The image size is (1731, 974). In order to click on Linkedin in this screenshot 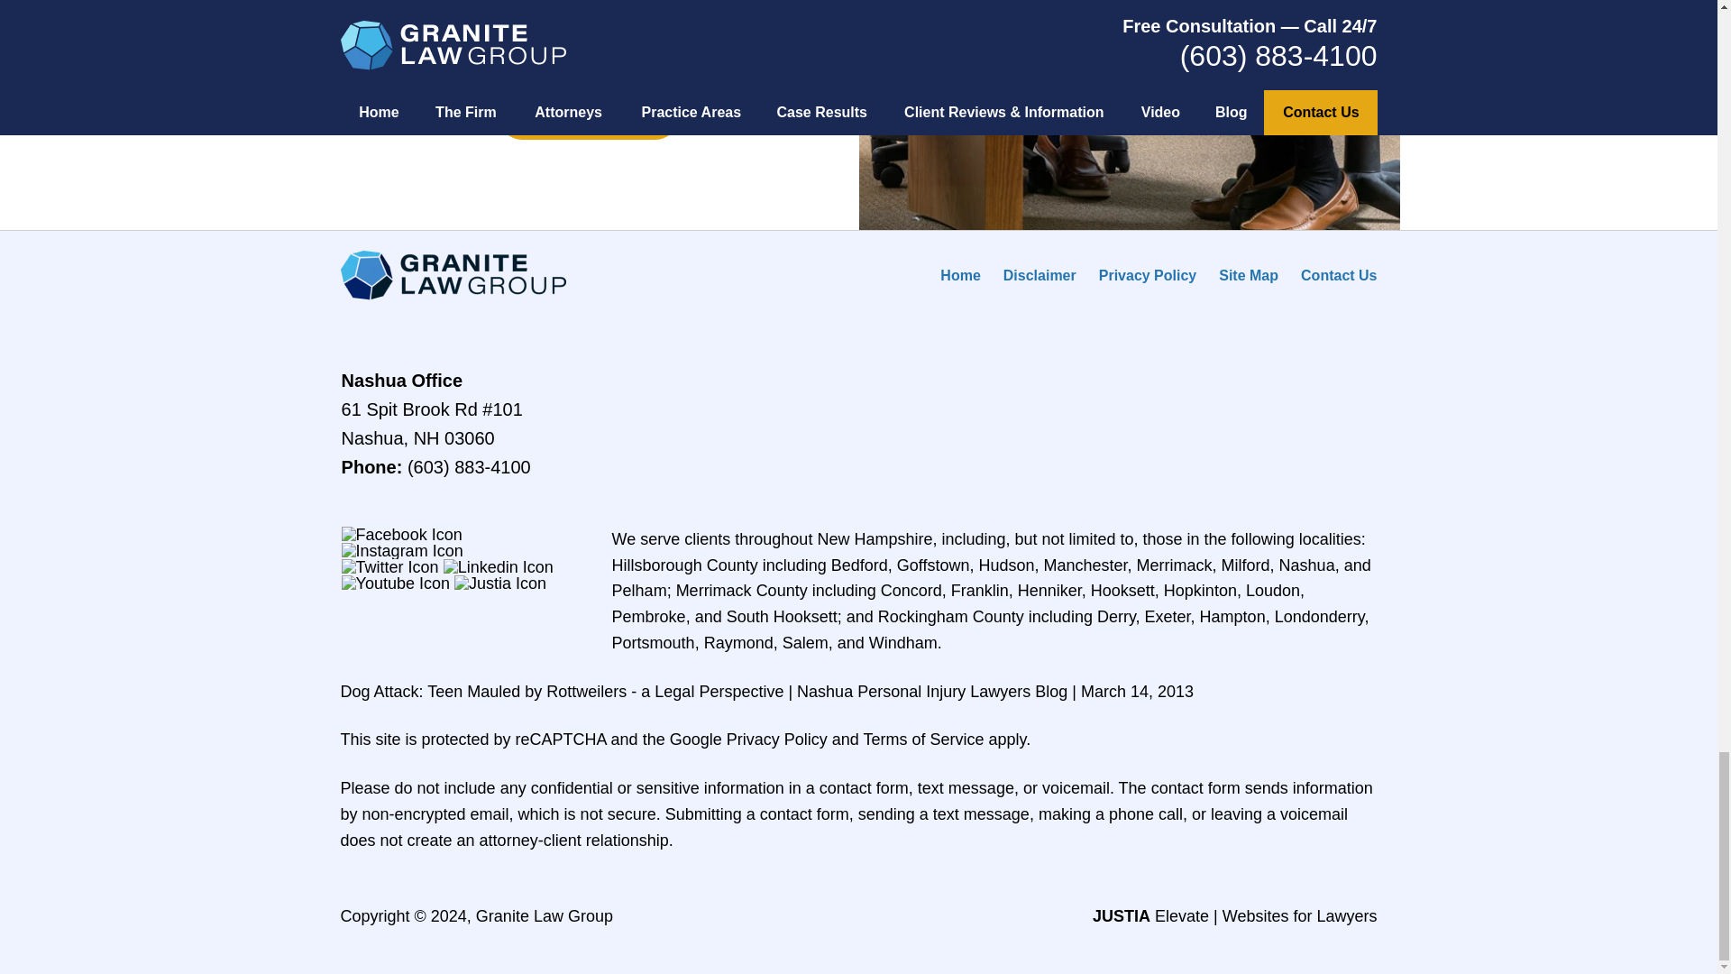, I will do `click(498, 566)`.